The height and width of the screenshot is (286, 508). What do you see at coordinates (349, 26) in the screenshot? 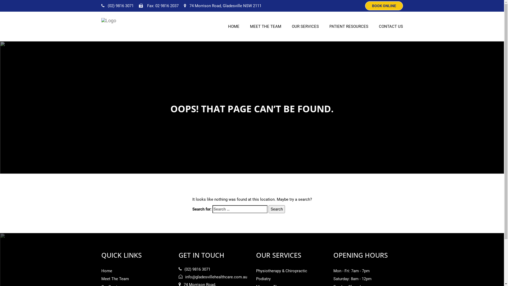
I see `PATIENT RESOURCES` at bounding box center [349, 26].